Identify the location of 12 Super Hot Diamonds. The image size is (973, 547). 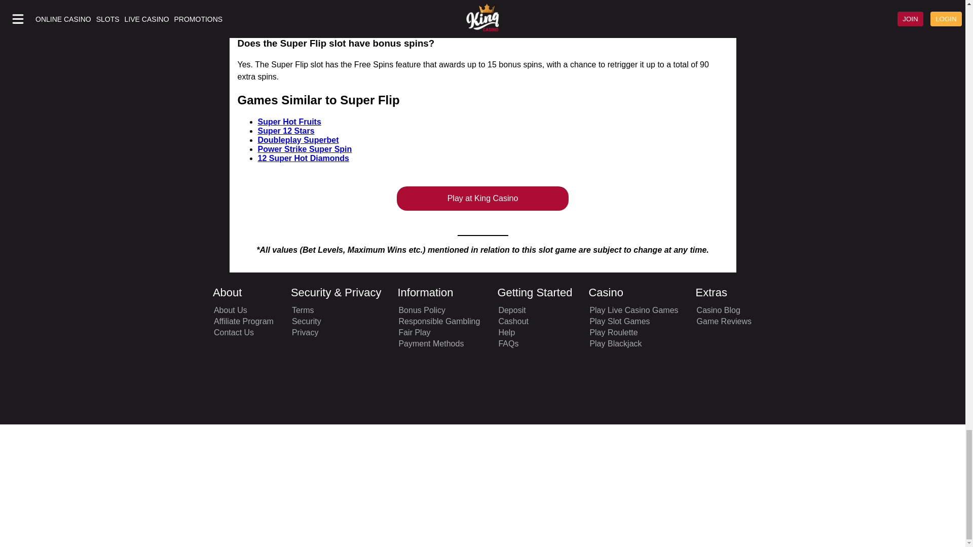
(303, 158).